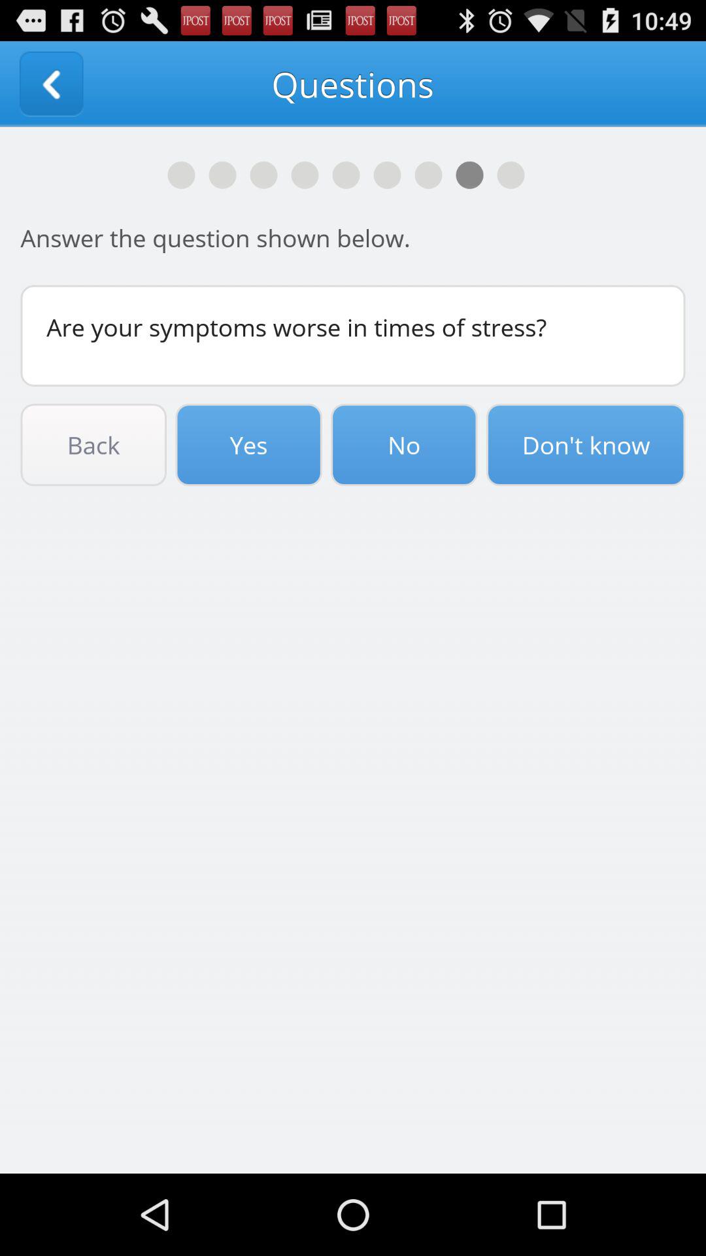 This screenshot has width=706, height=1256. I want to click on go back, so click(51, 84).